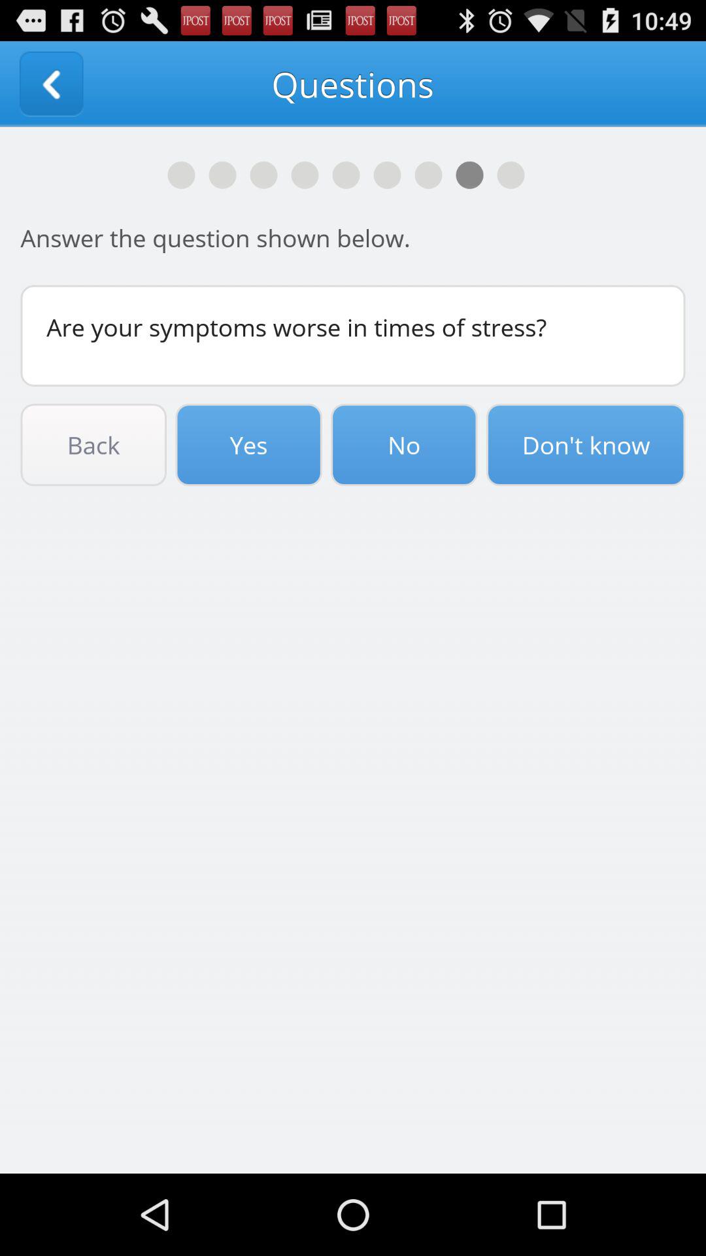 This screenshot has width=706, height=1256. I want to click on go back, so click(51, 84).